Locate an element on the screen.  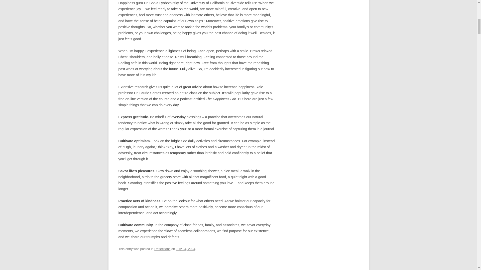
6:00 am is located at coordinates (185, 249).